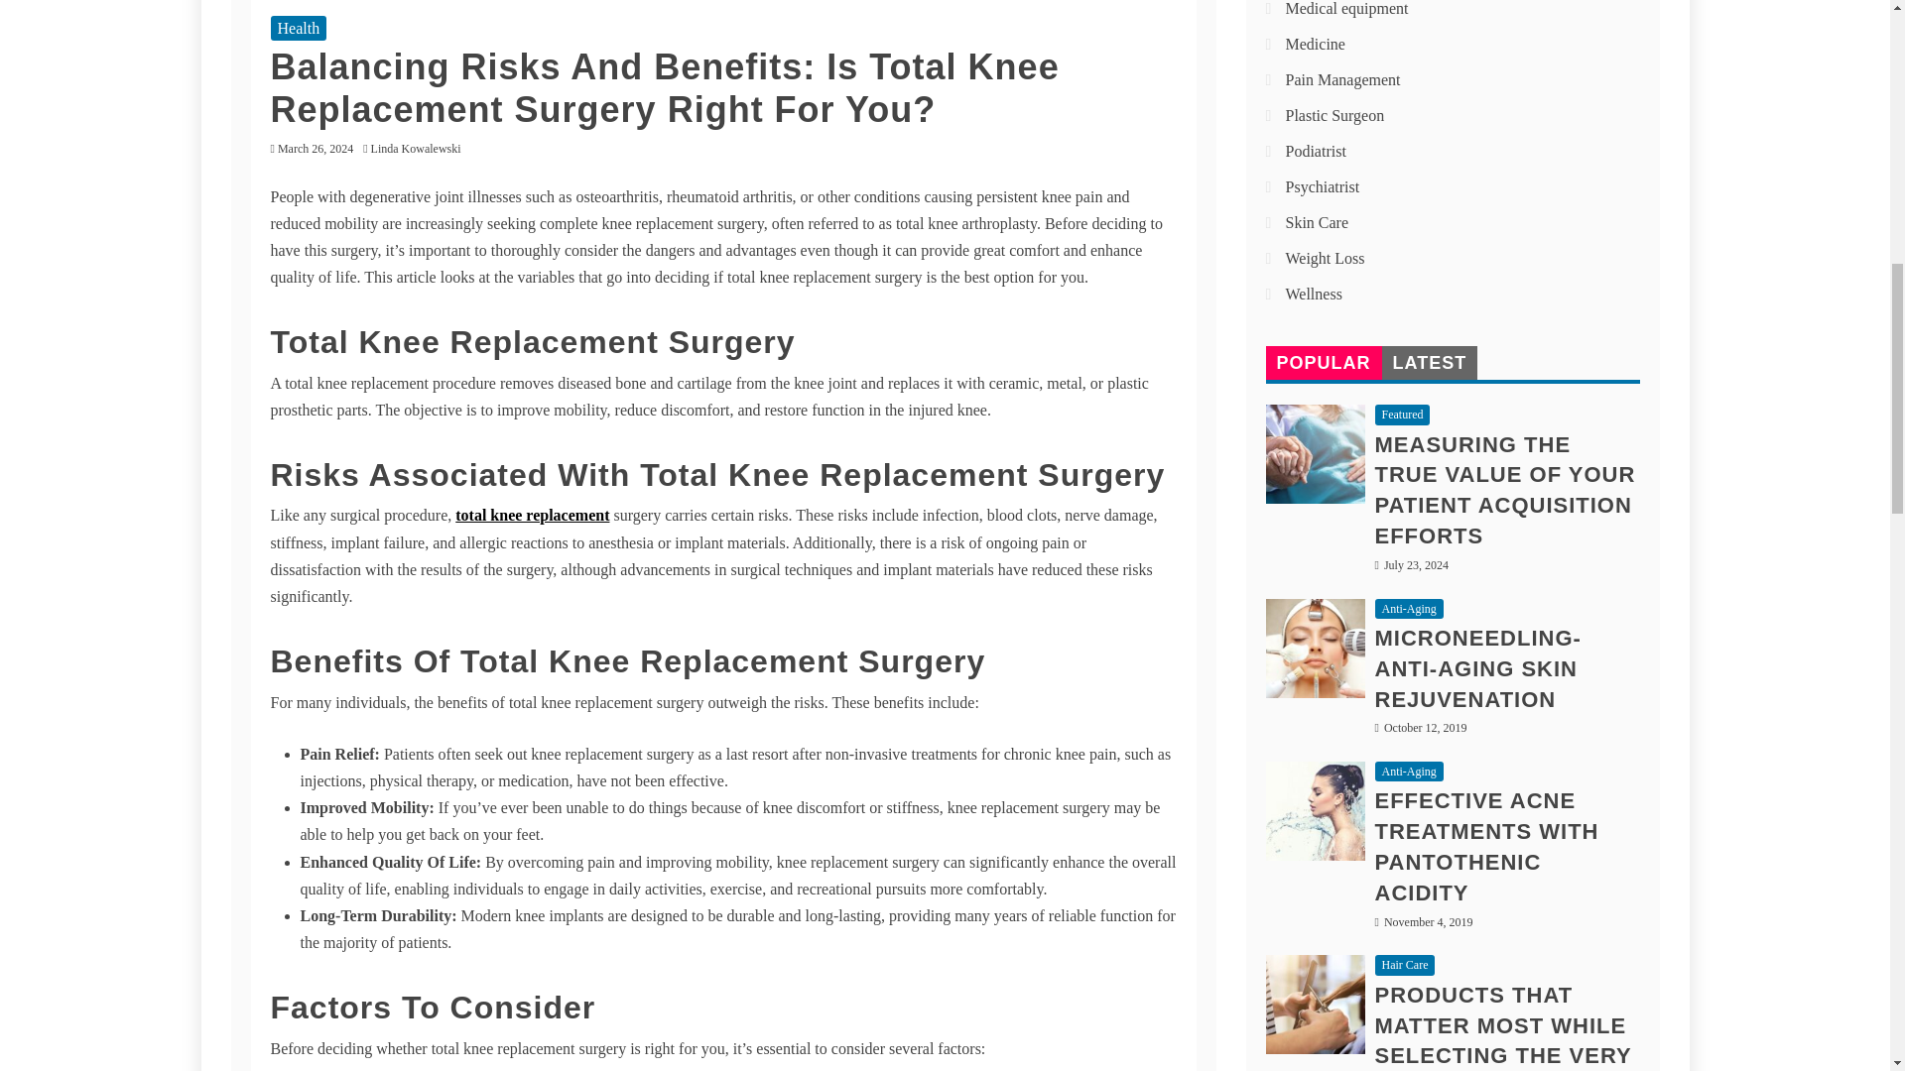  What do you see at coordinates (298, 28) in the screenshot?
I see `Health` at bounding box center [298, 28].